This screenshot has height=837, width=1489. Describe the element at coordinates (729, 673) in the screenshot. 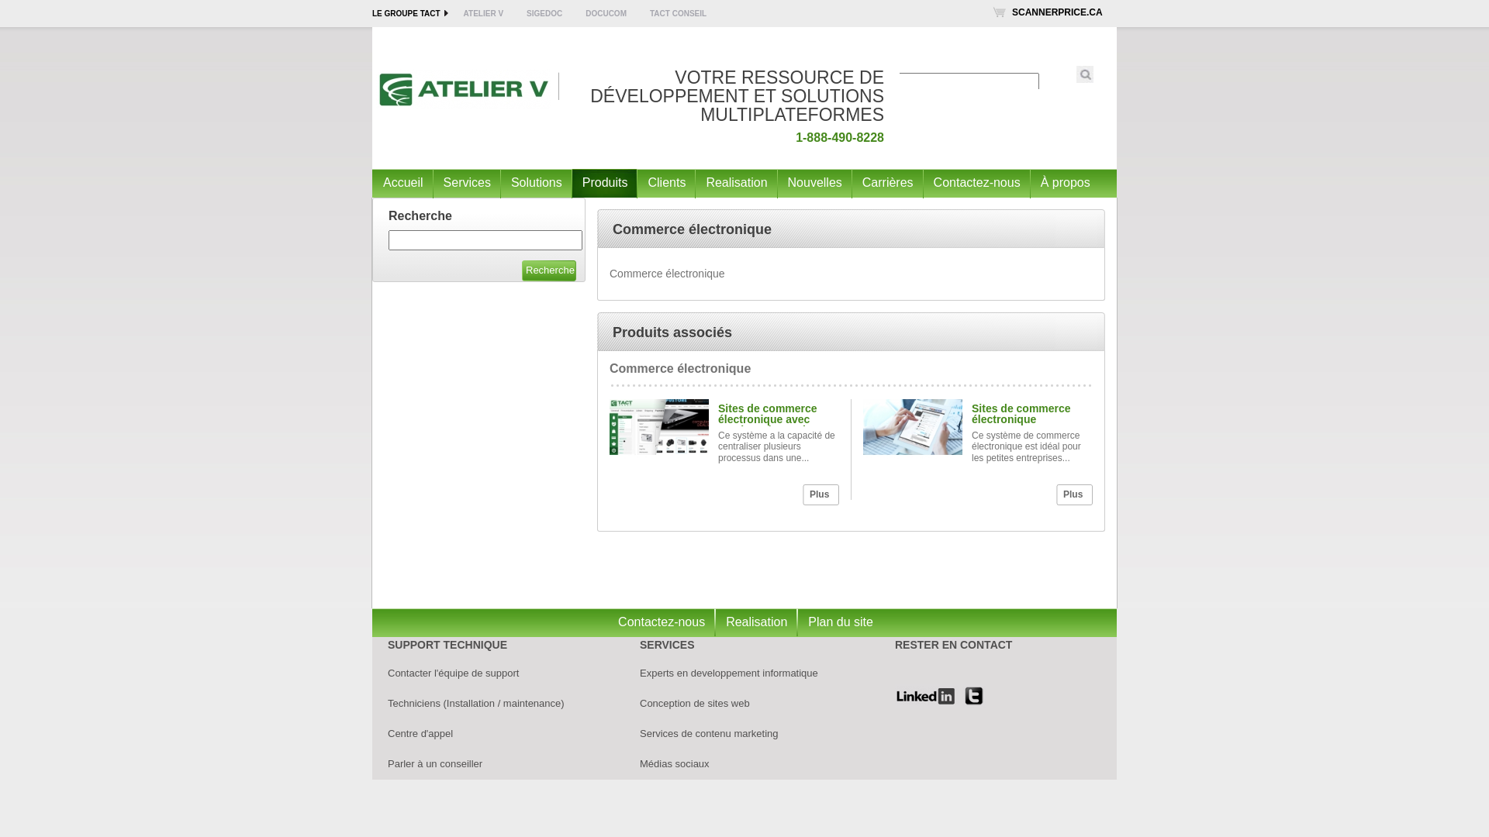

I see `Experts en developpement informatique` at that location.